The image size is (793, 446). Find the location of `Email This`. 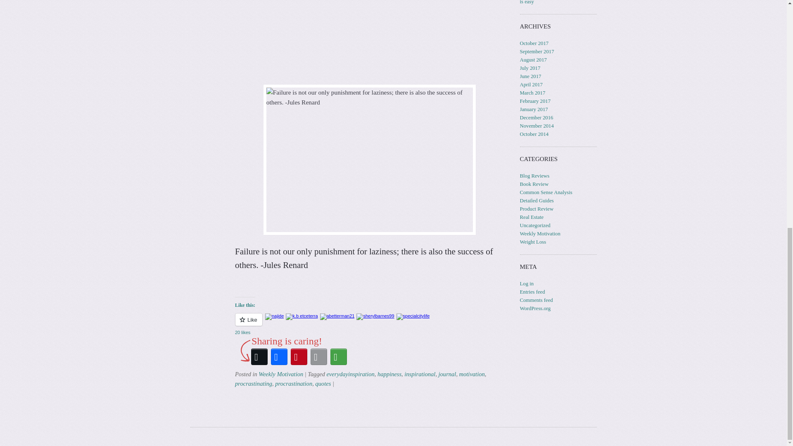

Email This is located at coordinates (319, 357).